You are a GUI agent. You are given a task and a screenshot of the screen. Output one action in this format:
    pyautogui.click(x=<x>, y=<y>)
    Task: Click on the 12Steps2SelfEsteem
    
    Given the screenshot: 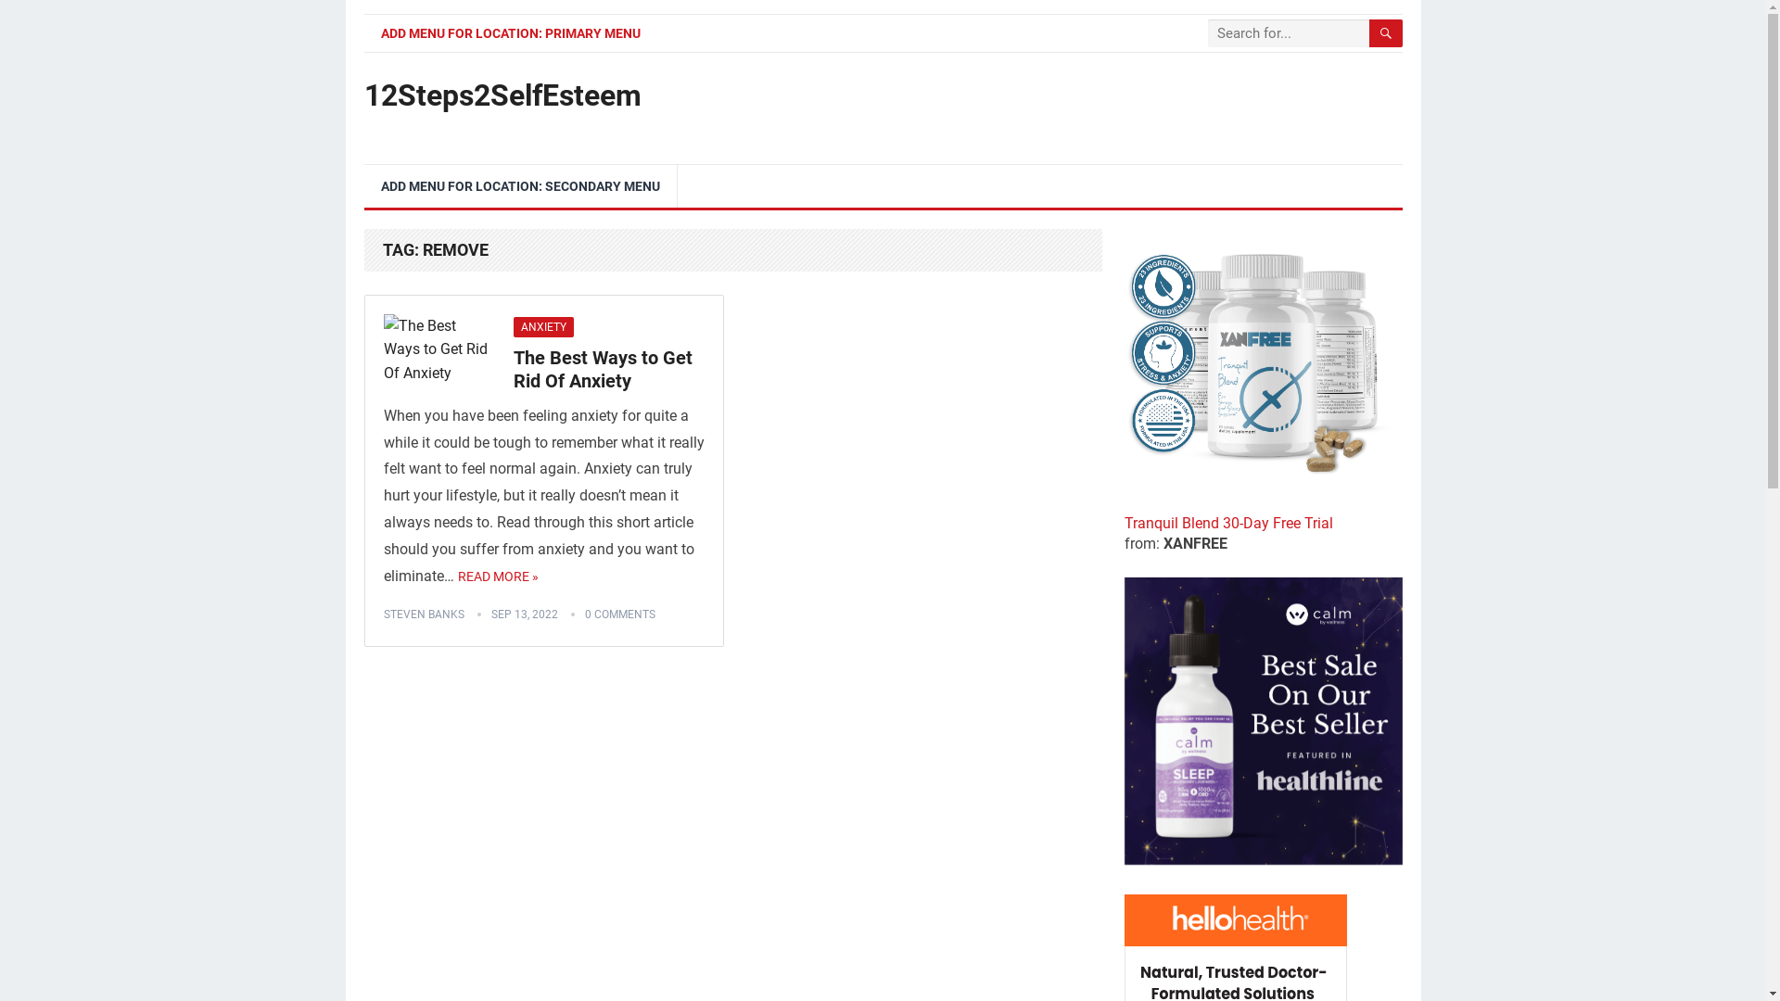 What is the action you would take?
    pyautogui.click(x=502, y=95)
    